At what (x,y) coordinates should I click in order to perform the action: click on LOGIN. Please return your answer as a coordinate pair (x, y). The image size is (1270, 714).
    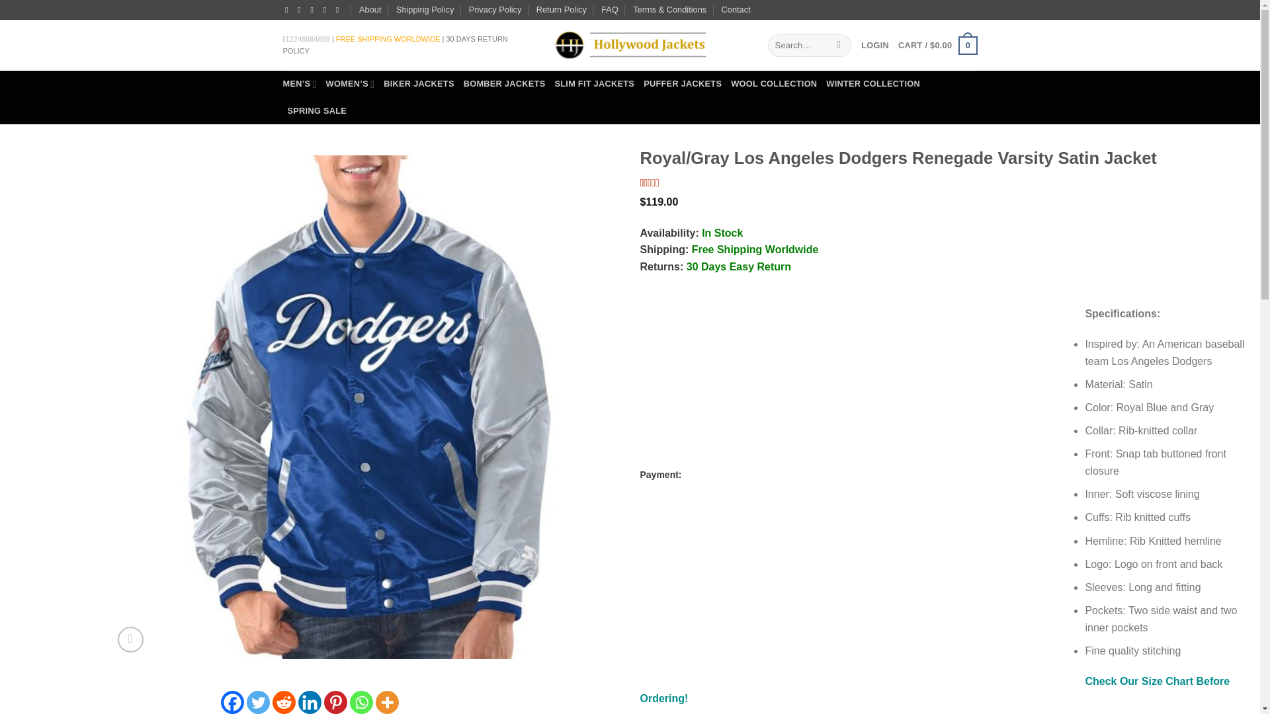
    Looking at the image, I should click on (874, 45).